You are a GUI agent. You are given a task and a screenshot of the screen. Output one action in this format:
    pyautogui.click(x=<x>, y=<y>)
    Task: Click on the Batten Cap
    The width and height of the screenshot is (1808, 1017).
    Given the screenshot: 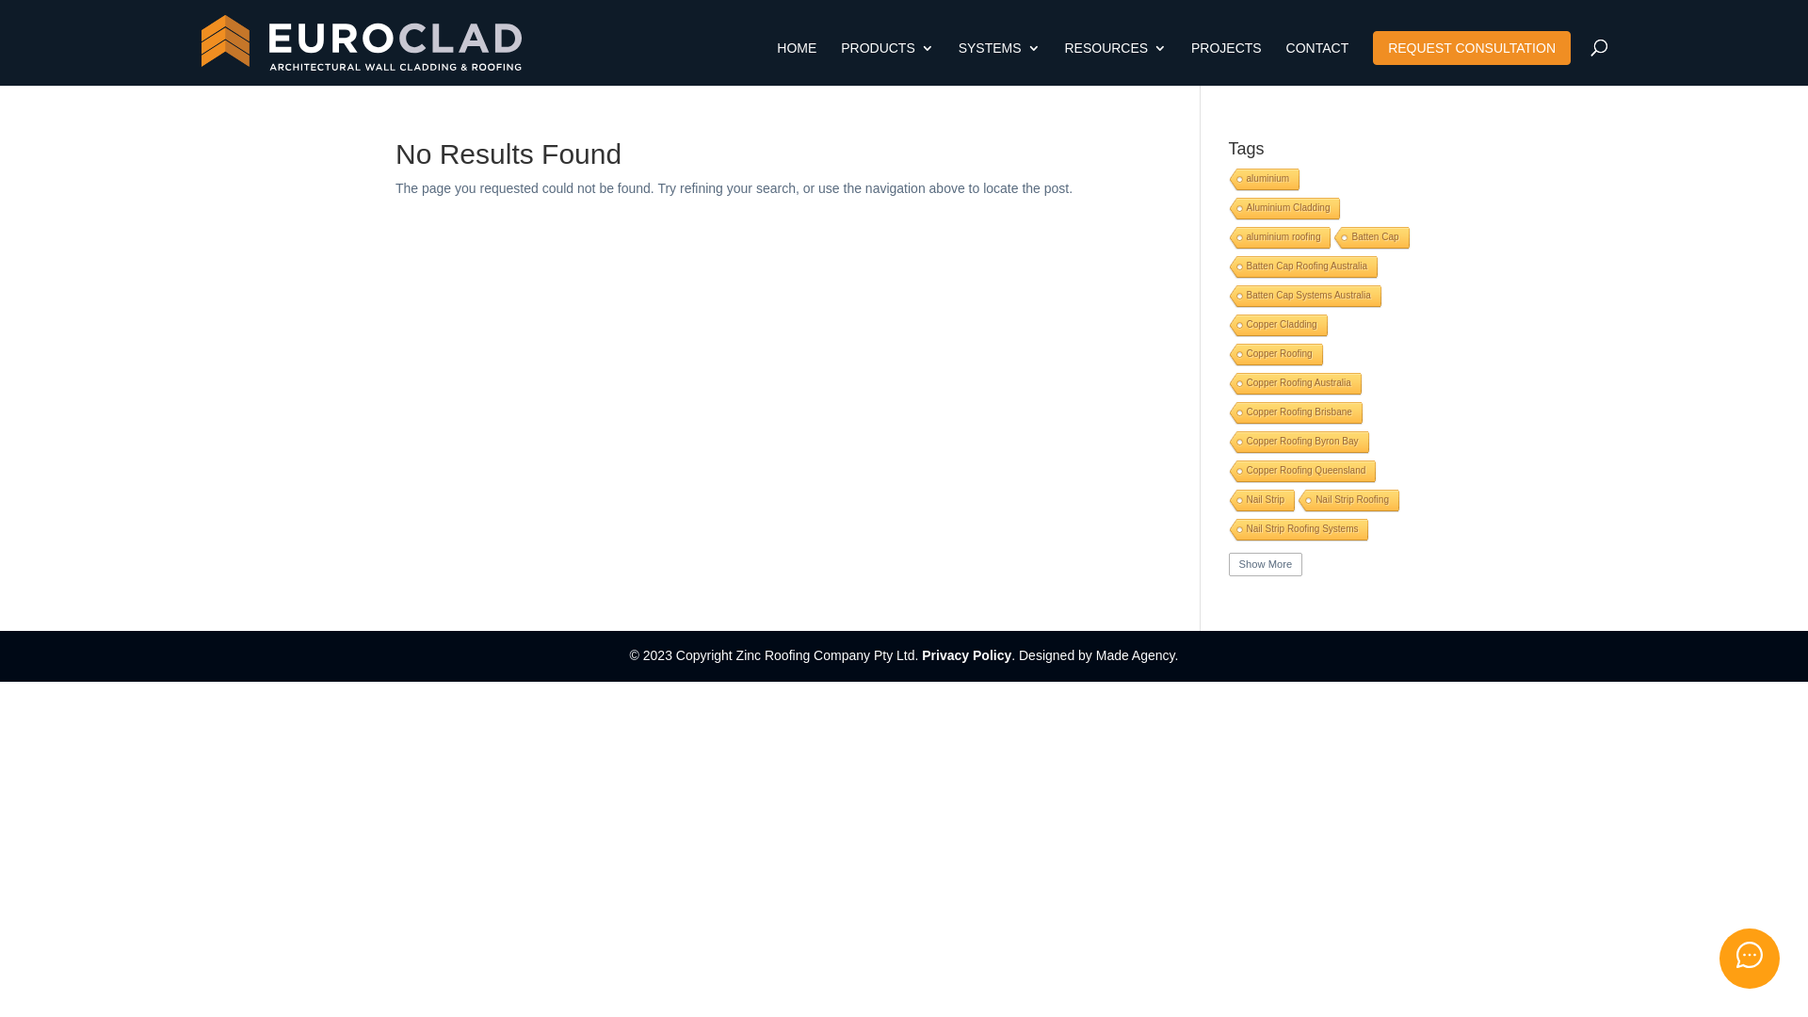 What is the action you would take?
    pyautogui.click(x=1369, y=239)
    